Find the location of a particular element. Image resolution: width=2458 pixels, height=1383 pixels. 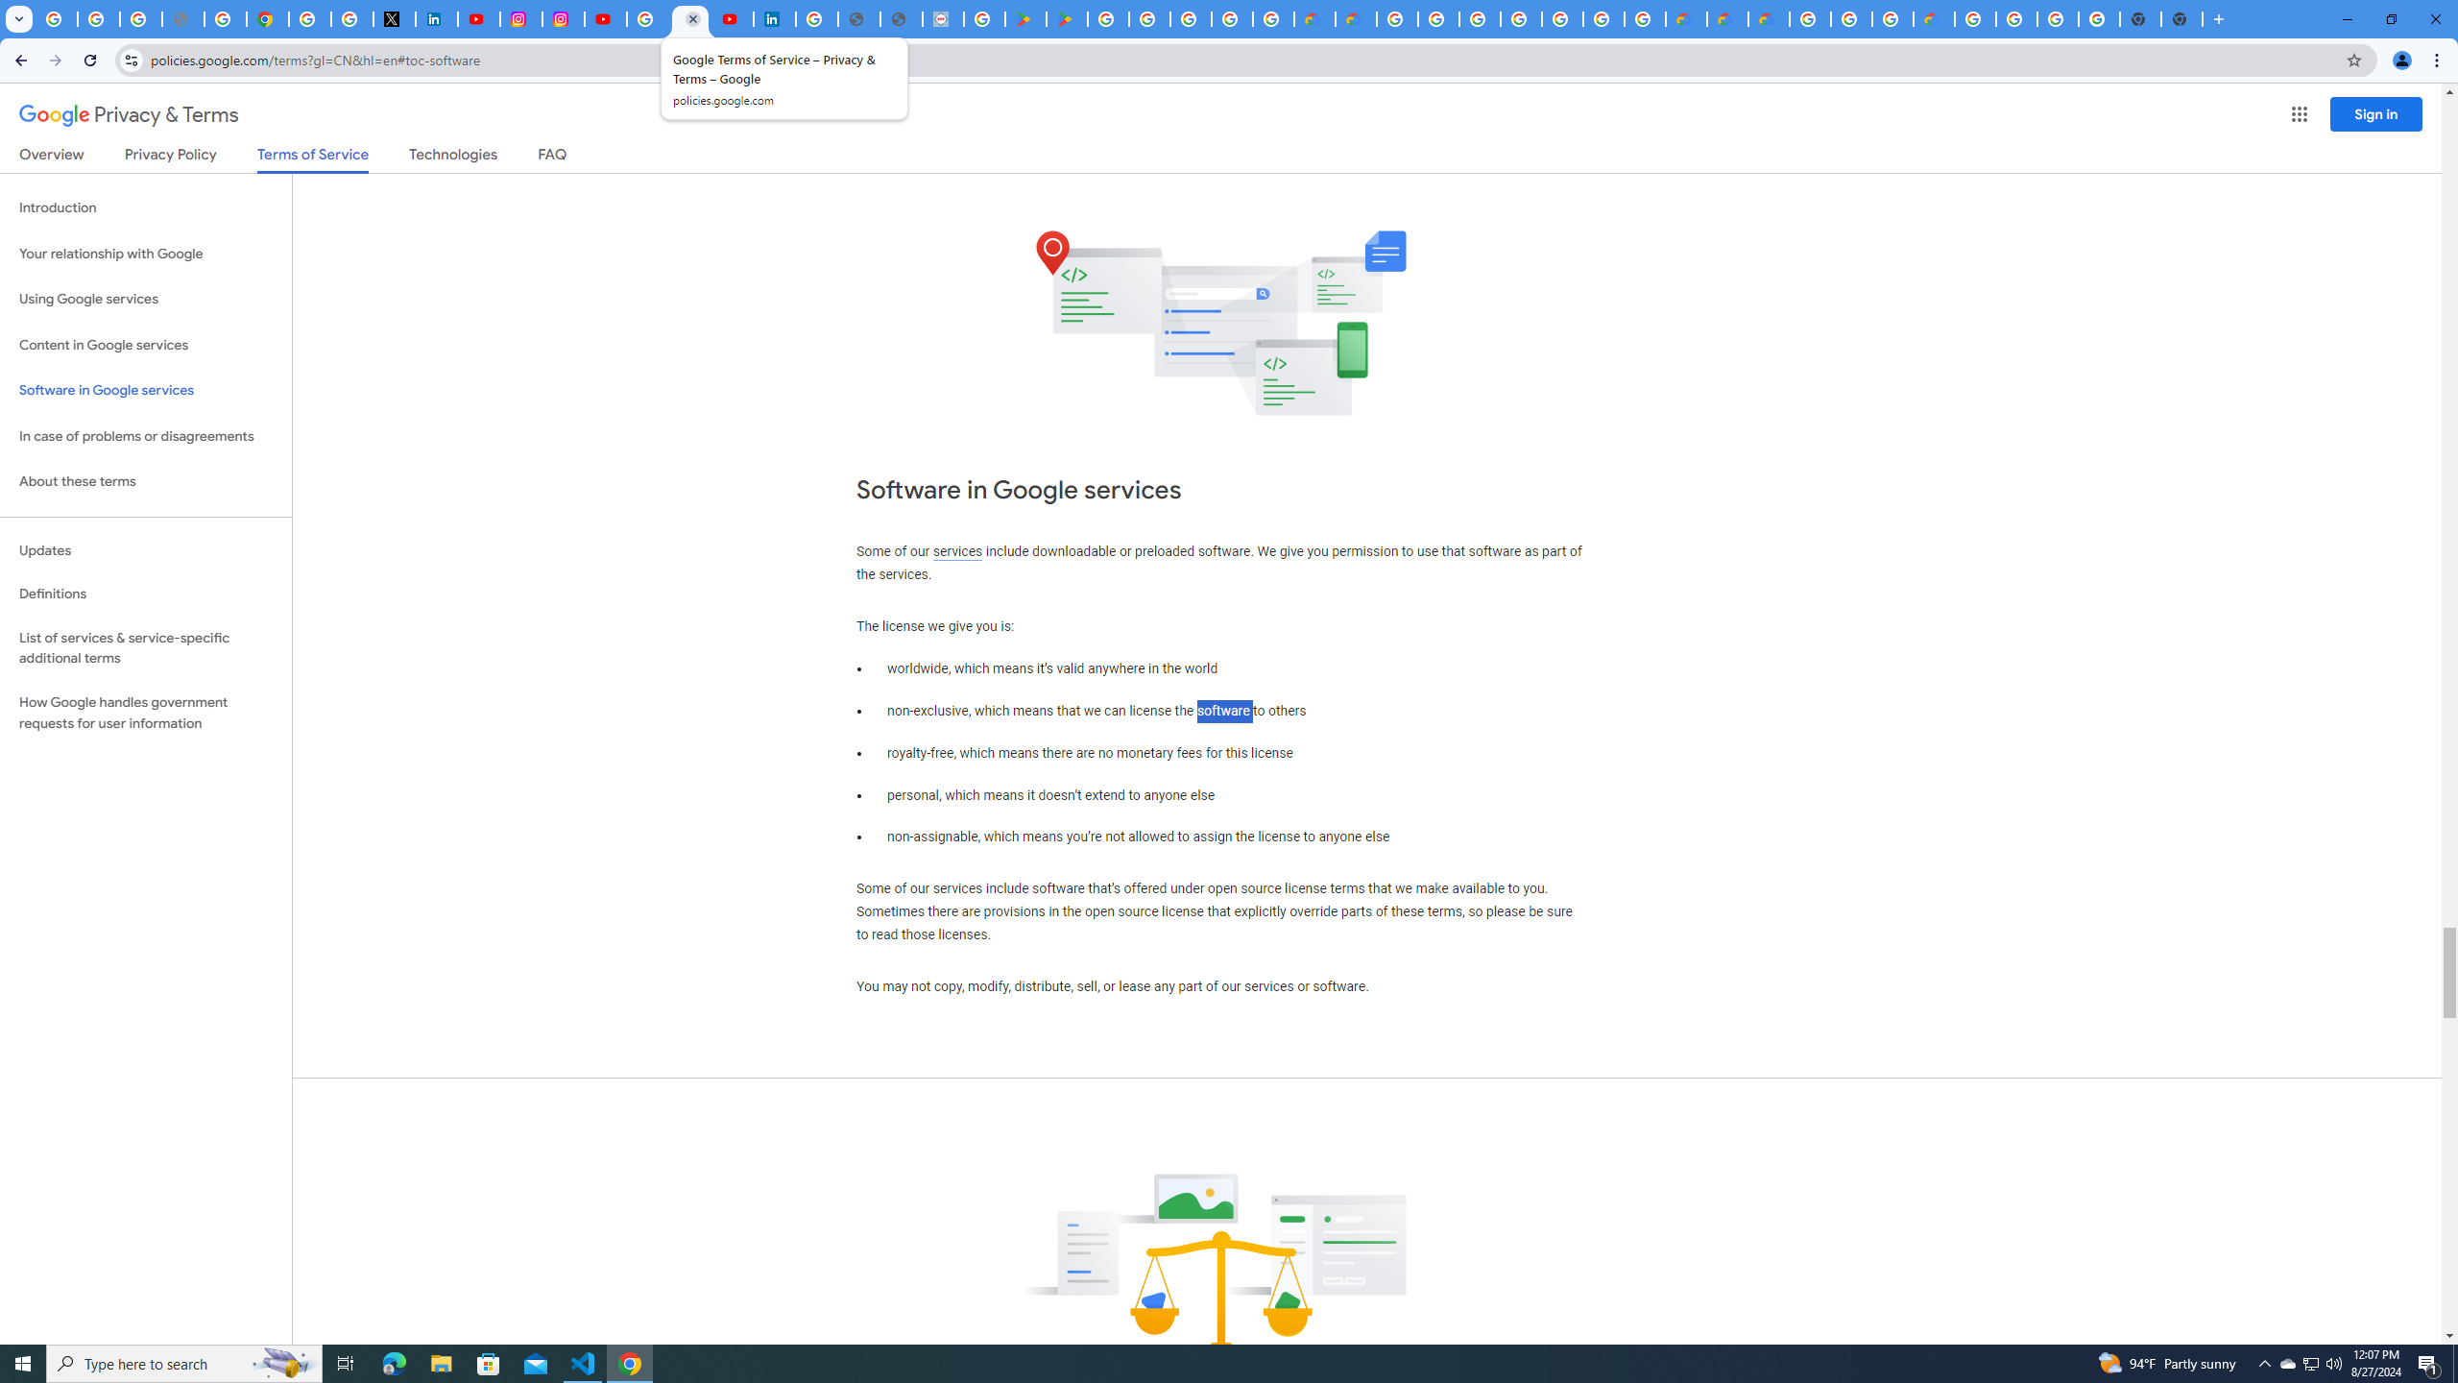

Google Cloud Service Health is located at coordinates (1934, 19).